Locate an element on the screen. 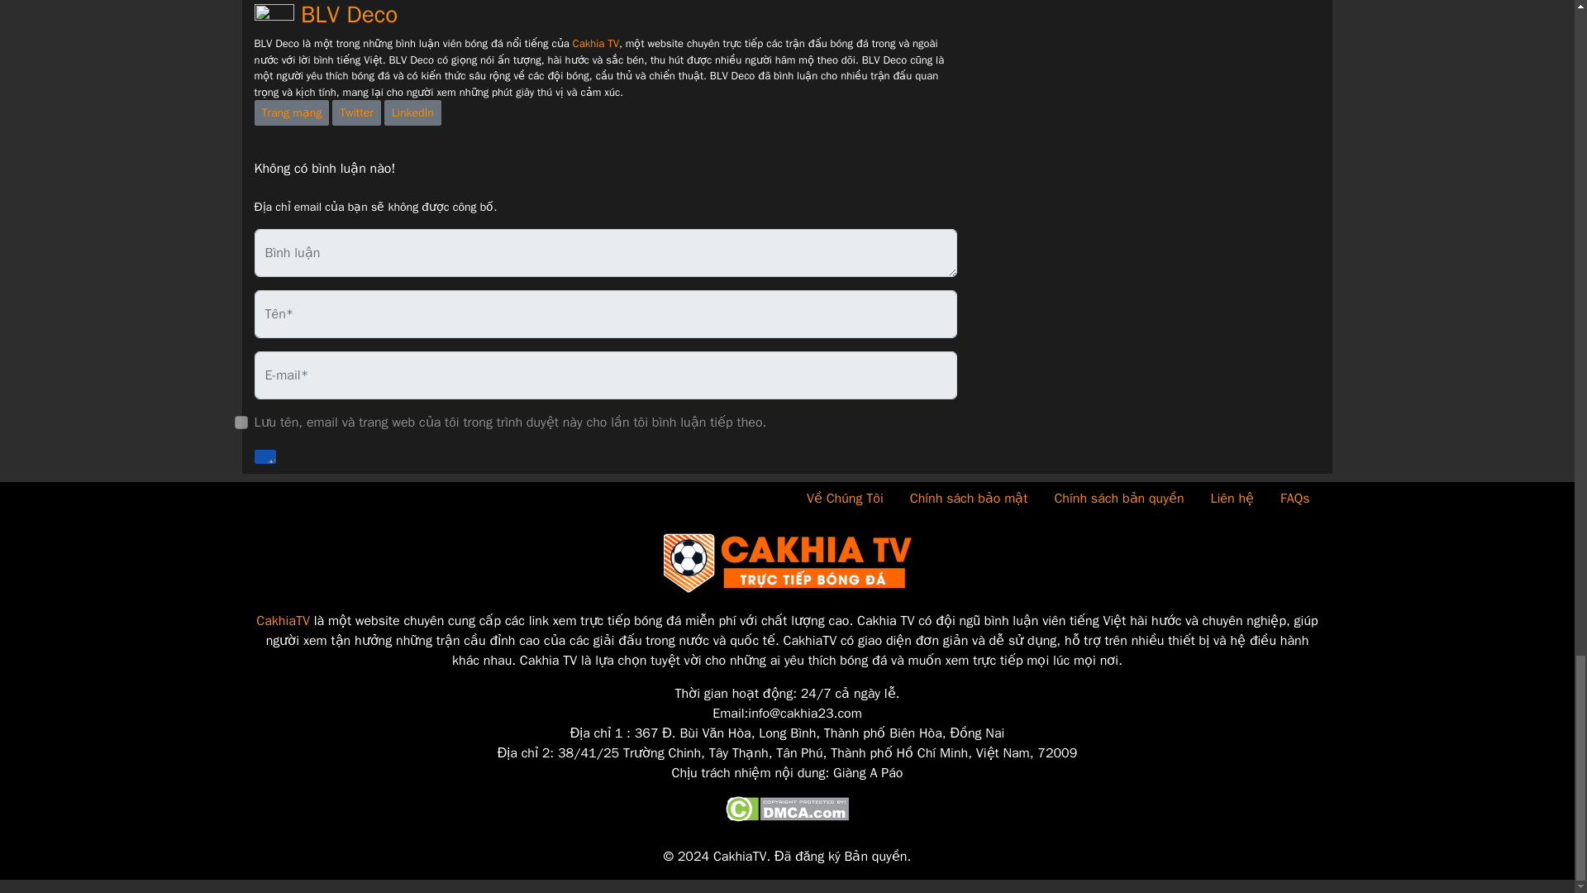  yes is located at coordinates (241, 423).